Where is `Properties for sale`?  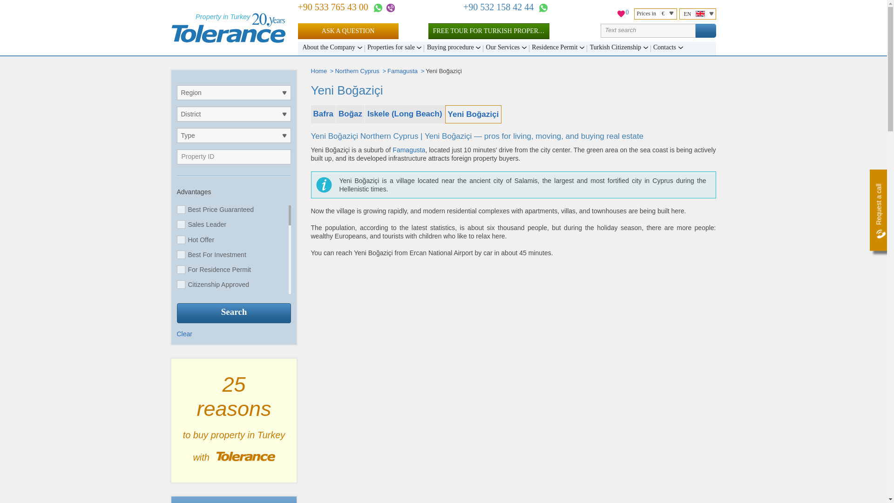 Properties for sale is located at coordinates (394, 48).